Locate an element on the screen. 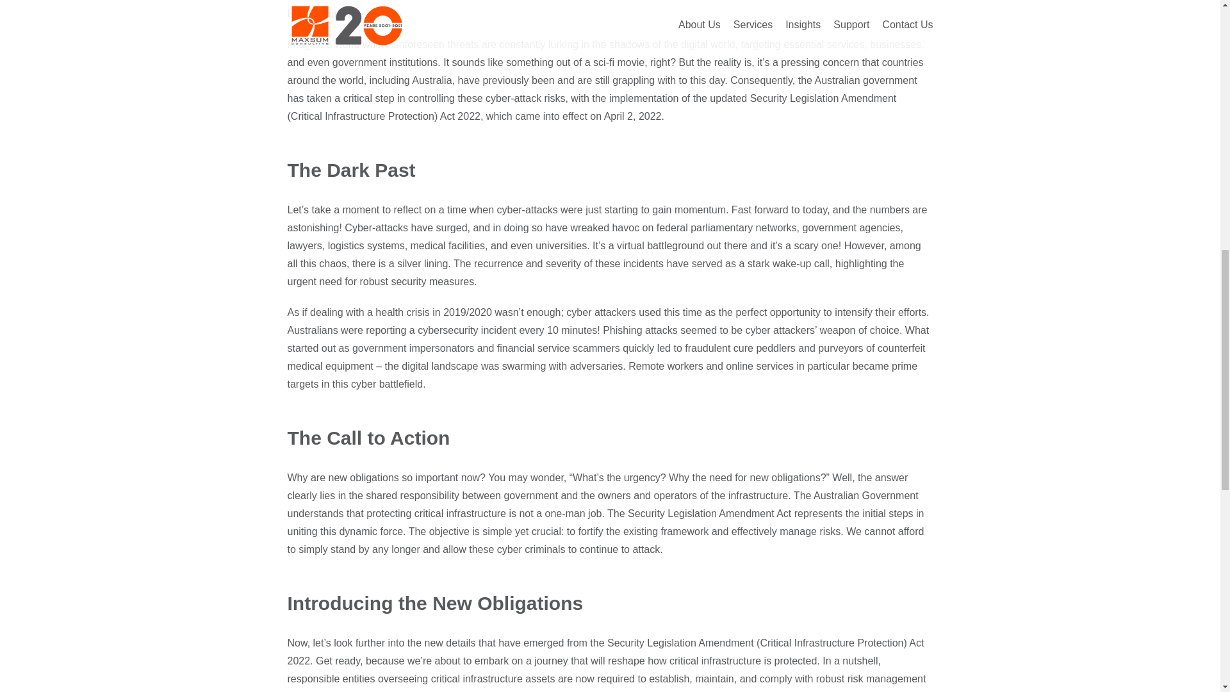 This screenshot has height=692, width=1230. Security is located at coordinates (329, 13).